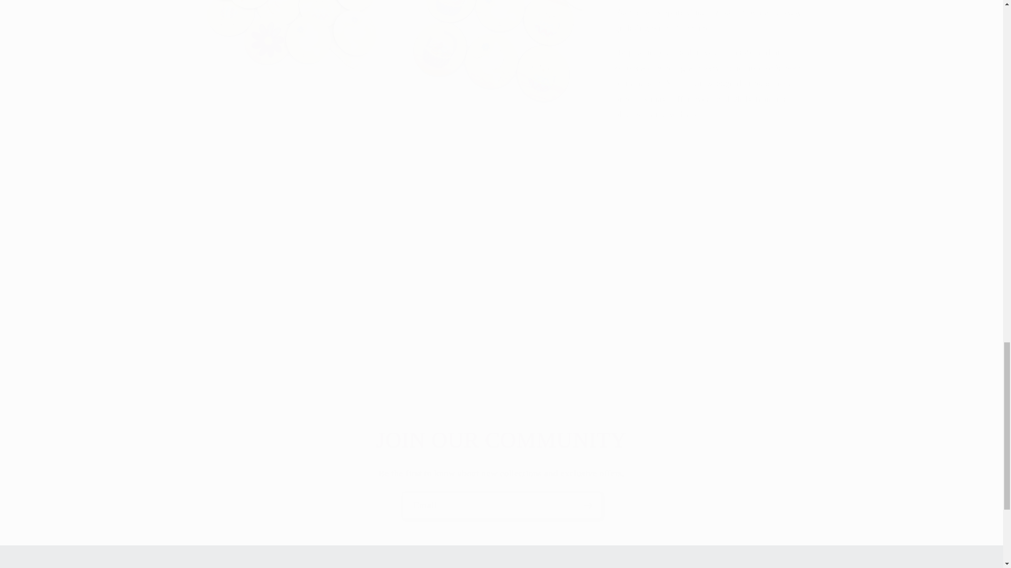  Describe the element at coordinates (502, 505) in the screenshot. I see `Email` at that location.